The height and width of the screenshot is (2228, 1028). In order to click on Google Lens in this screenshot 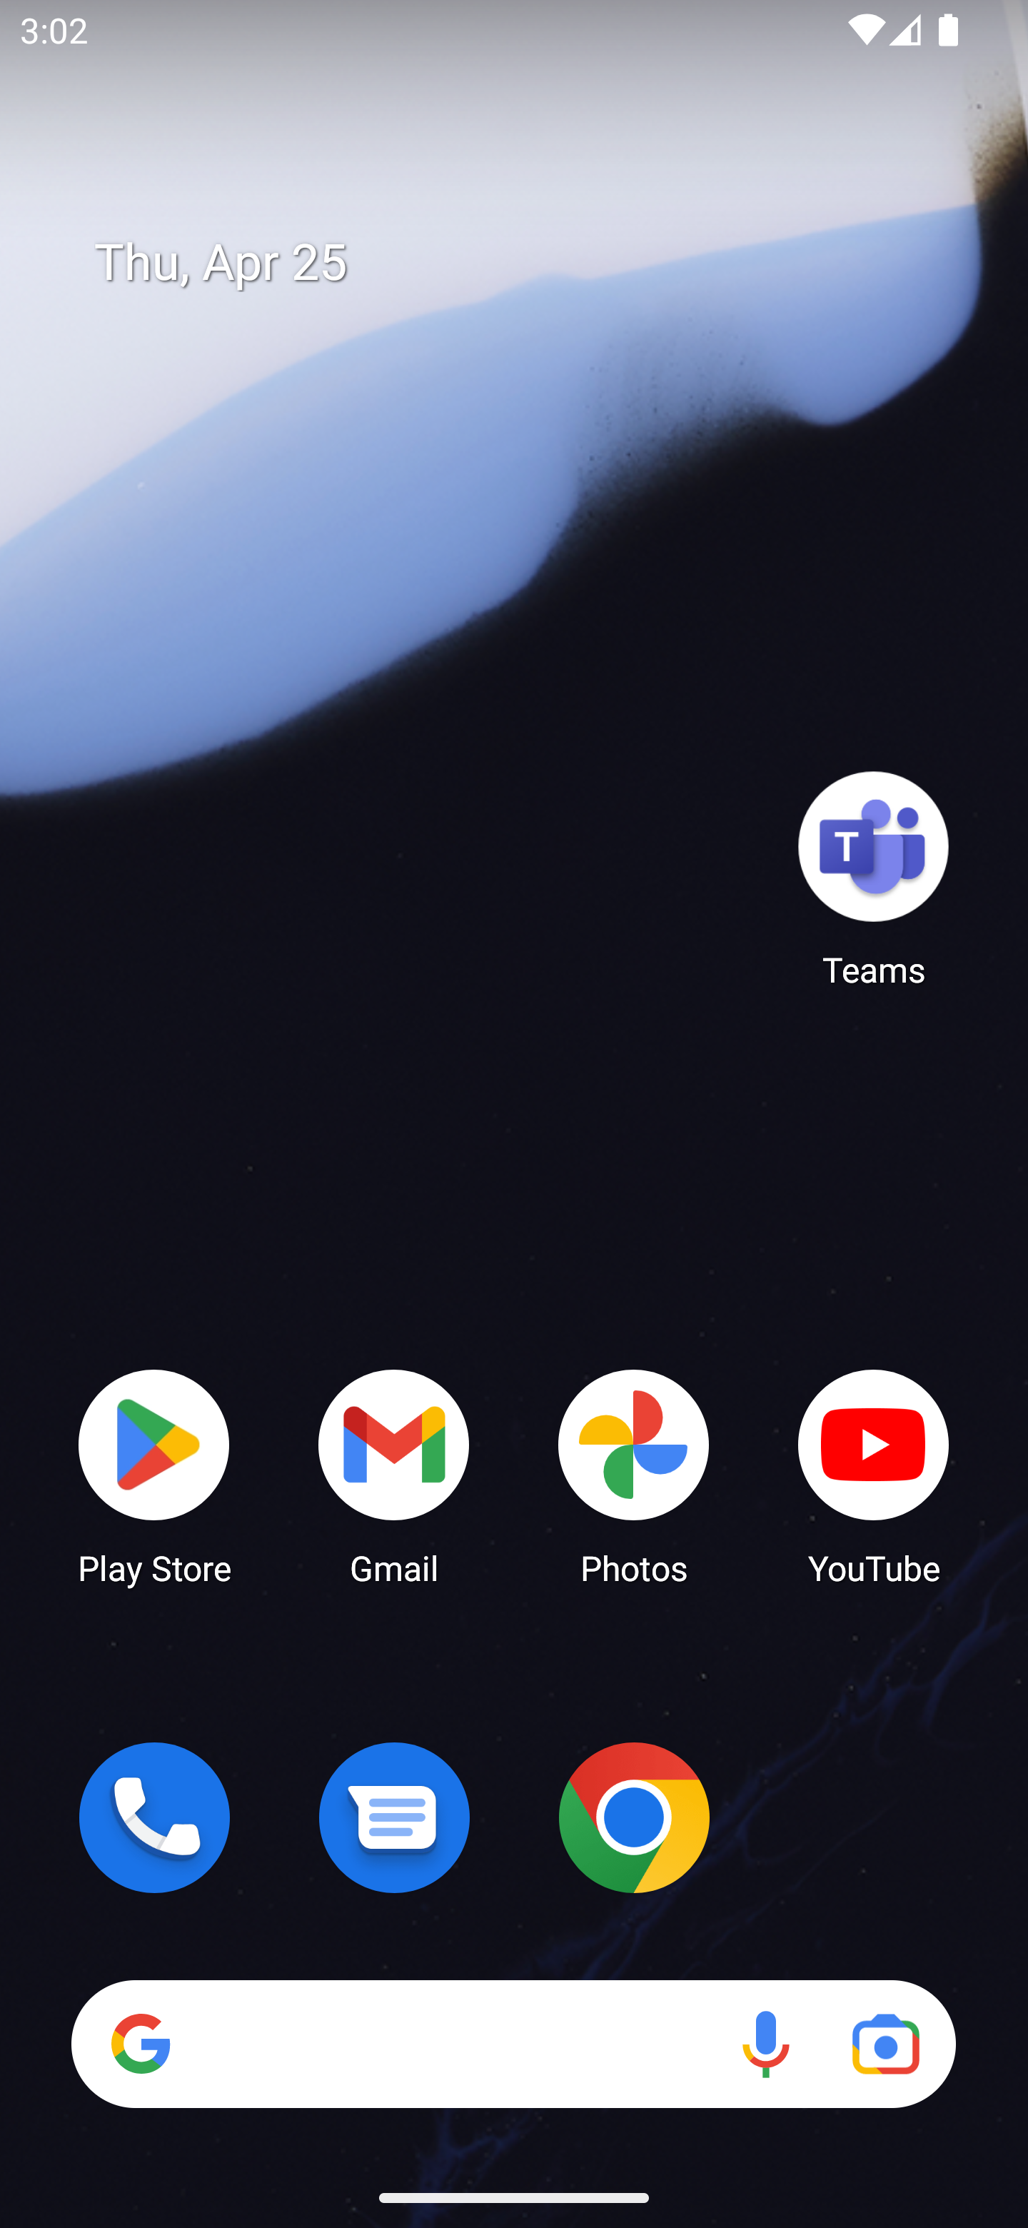, I will do `click(885, 2044)`.